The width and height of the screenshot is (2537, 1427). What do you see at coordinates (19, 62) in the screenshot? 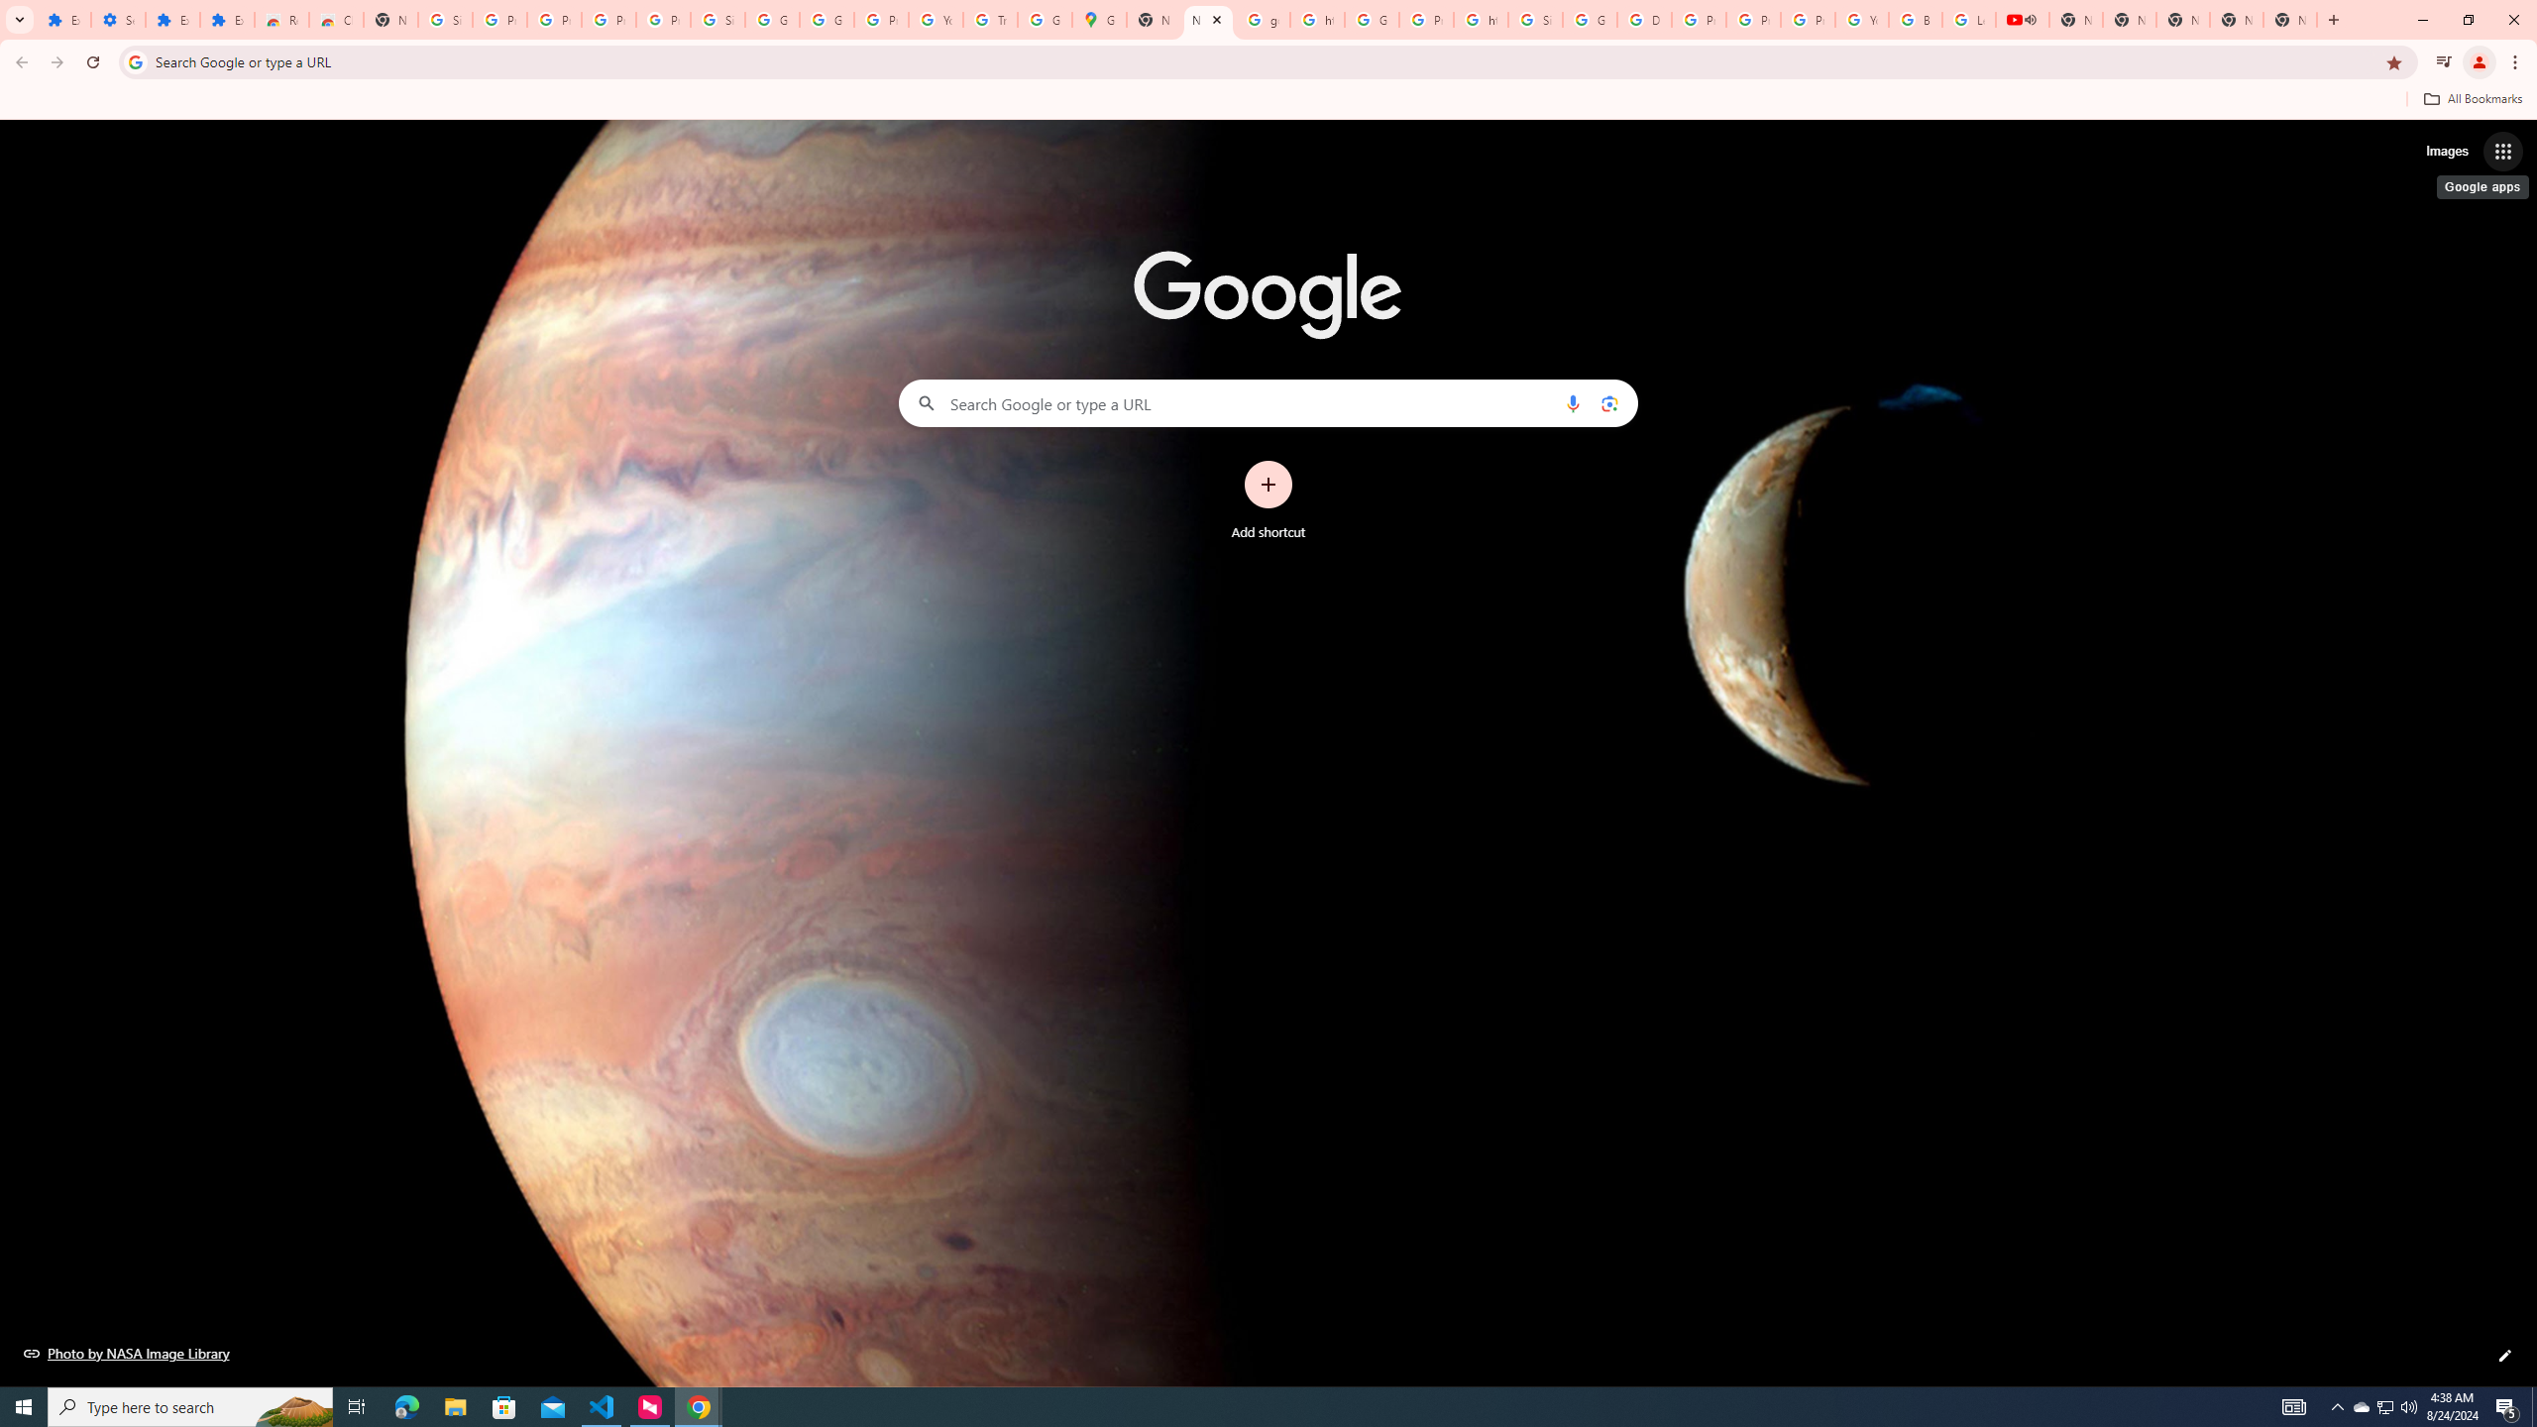
I see `Back` at bounding box center [19, 62].